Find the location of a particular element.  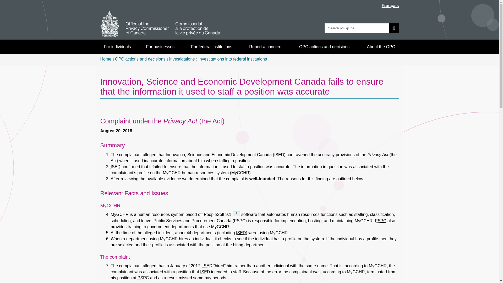

About the OPC is located at coordinates (117, 47).